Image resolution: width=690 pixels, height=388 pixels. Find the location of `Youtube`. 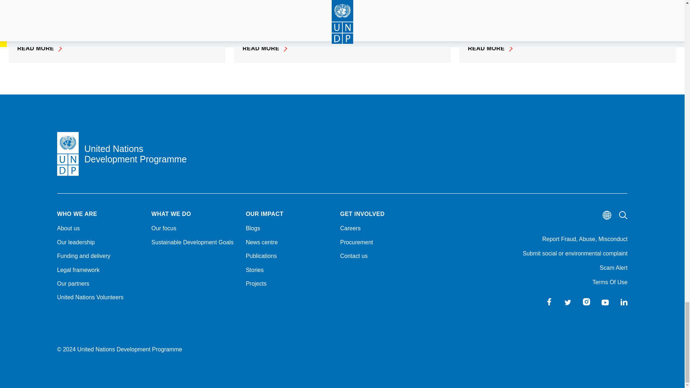

Youtube is located at coordinates (605, 302).